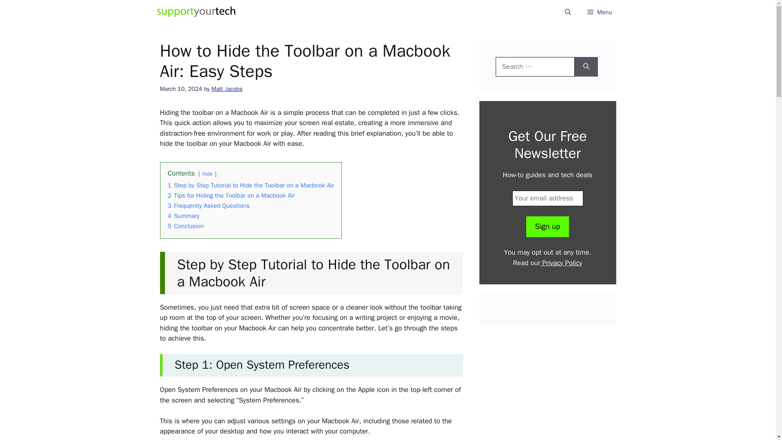 Image resolution: width=782 pixels, height=440 pixels. I want to click on 2 Tips for Hiding the Toolbar on a Macbook Air, so click(231, 196).